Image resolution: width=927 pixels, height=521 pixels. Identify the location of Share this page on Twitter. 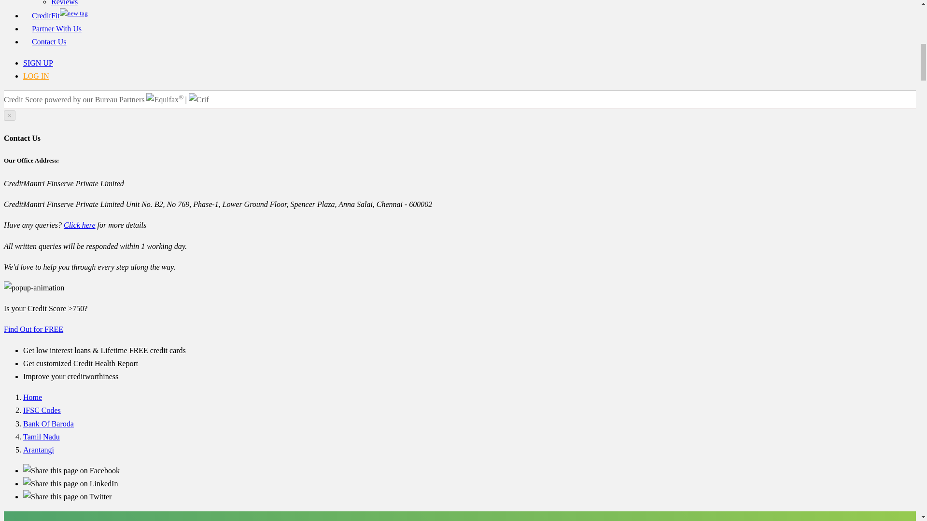
(67, 496).